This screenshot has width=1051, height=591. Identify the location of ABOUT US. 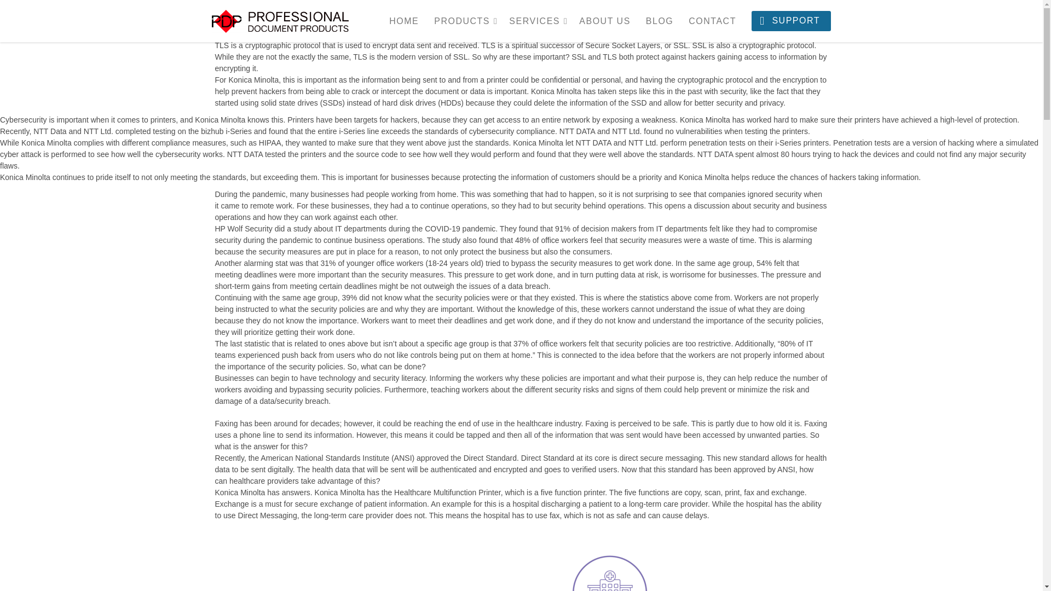
(607, 20).